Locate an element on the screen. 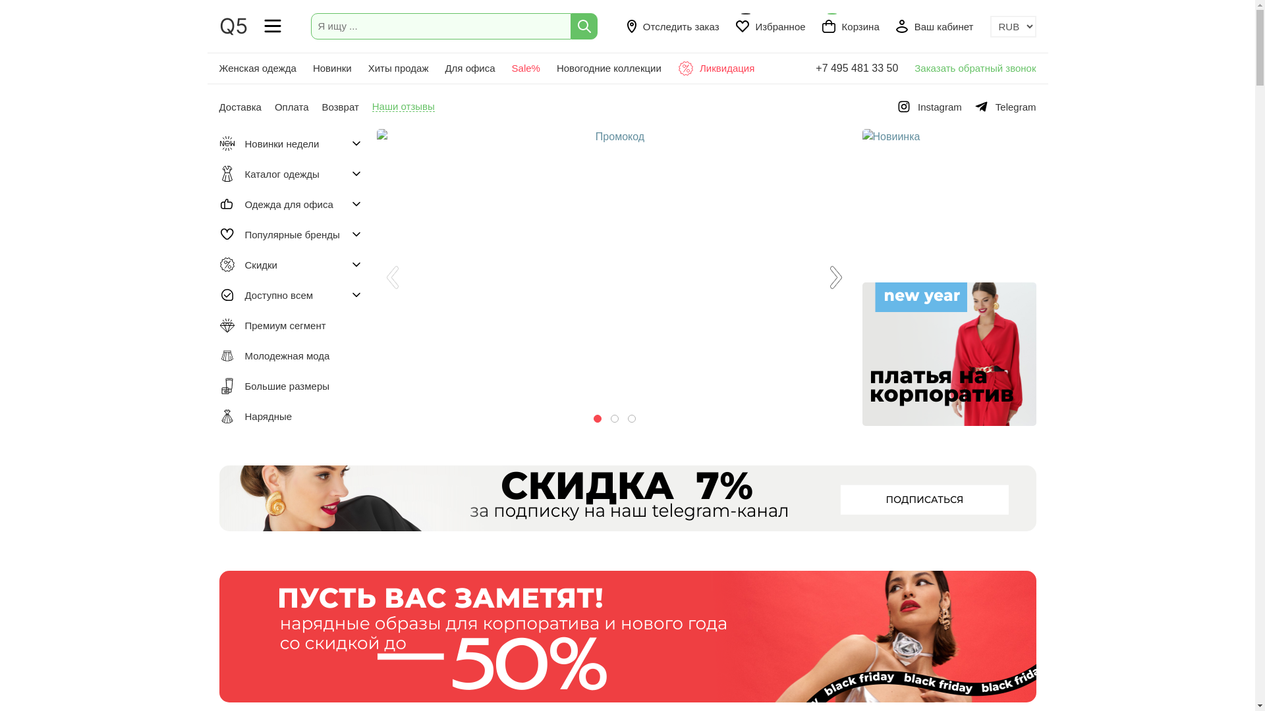 The width and height of the screenshot is (1265, 711). Instagram is located at coordinates (930, 107).